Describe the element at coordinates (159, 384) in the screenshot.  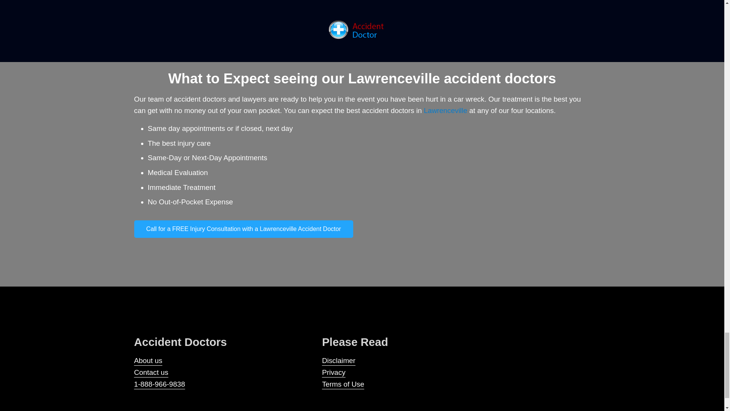
I see `1-888-966-9838` at that location.